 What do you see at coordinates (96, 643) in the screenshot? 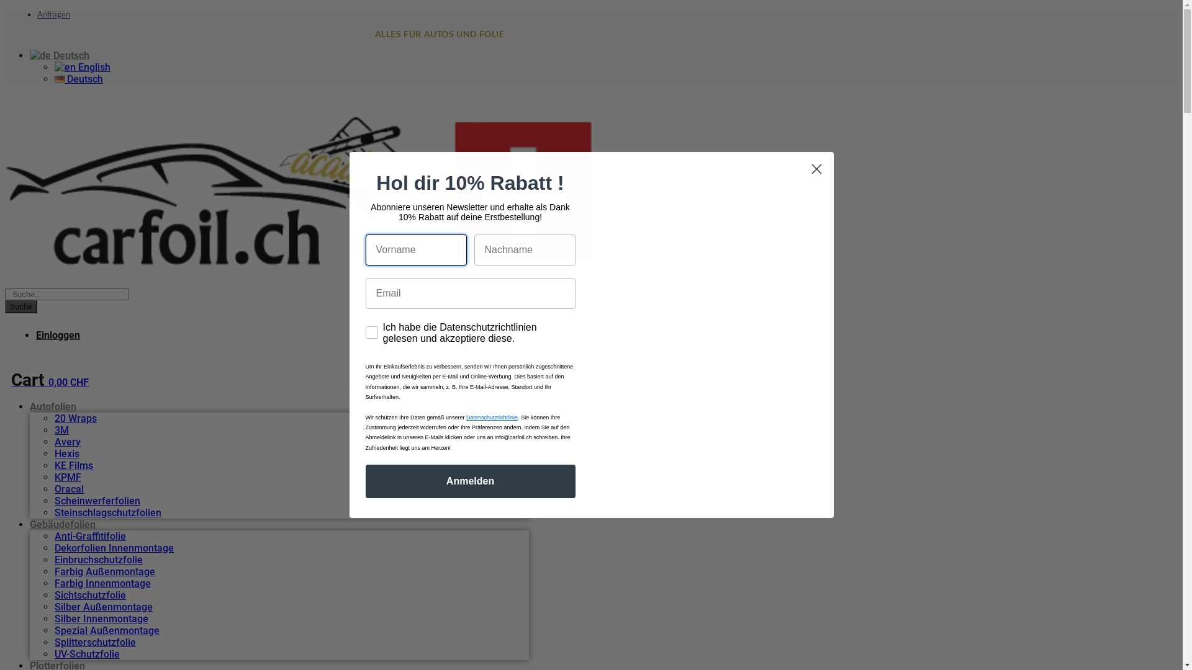
I see `Splitterschutzfolie` at bounding box center [96, 643].